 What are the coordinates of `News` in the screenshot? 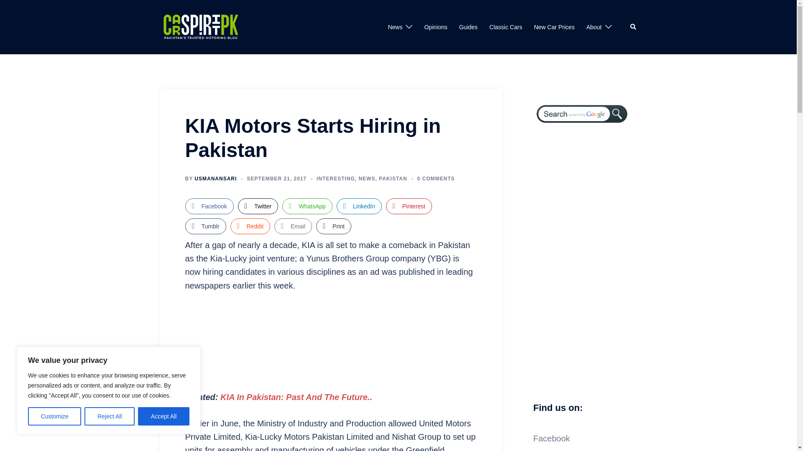 It's located at (395, 27).